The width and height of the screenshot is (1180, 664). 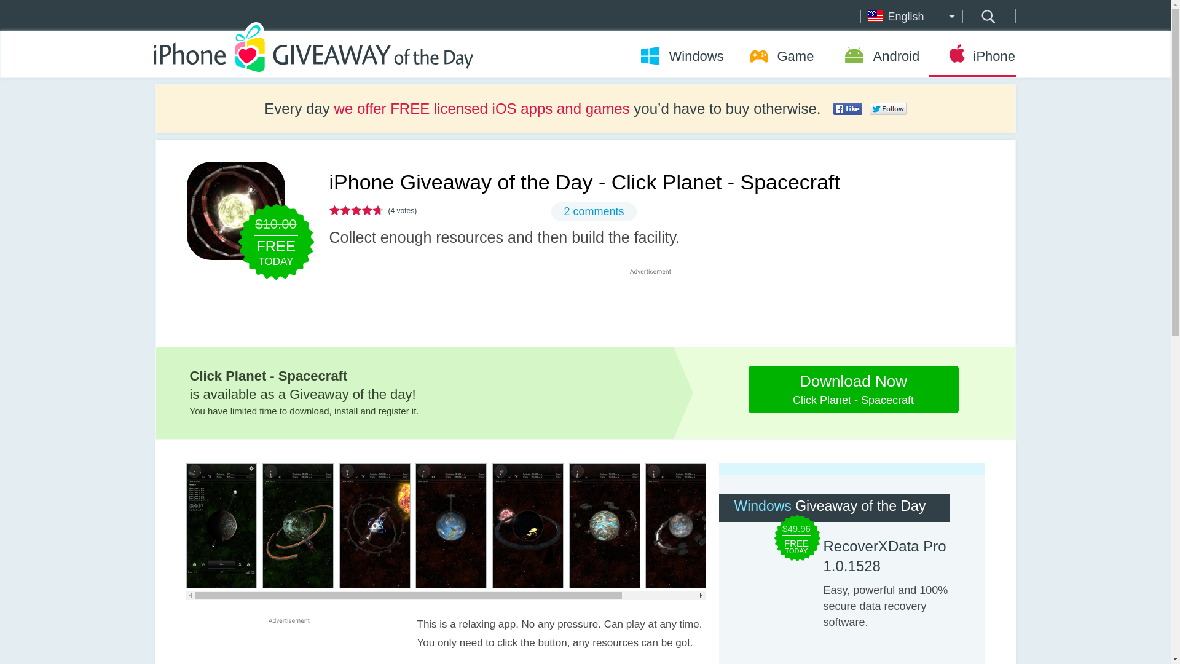 I want to click on Advertisement, so click(x=594, y=211).